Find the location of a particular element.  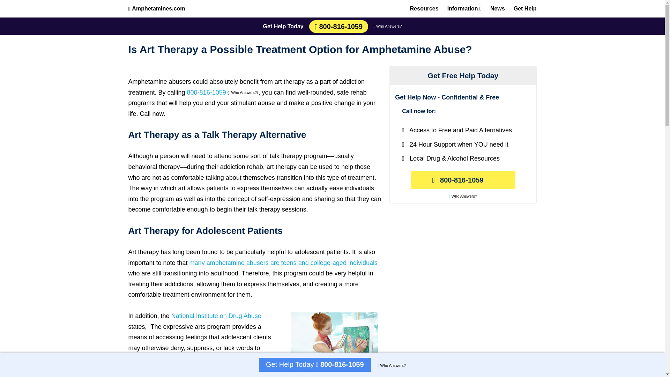

Information is located at coordinates (464, 8).